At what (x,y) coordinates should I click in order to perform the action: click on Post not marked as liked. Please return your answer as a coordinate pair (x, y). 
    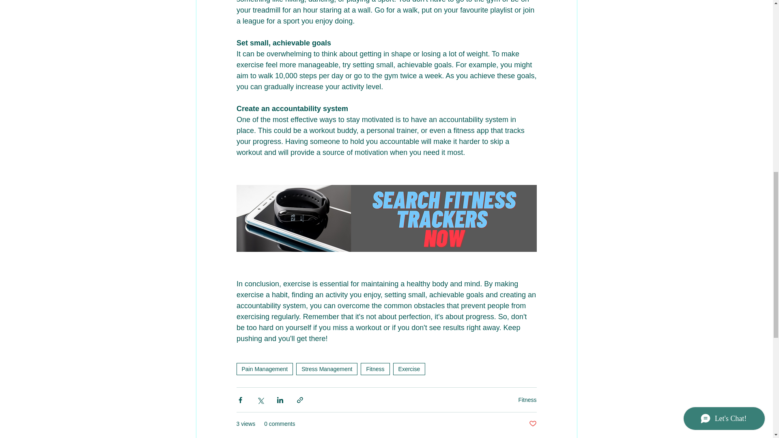
    Looking at the image, I should click on (532, 424).